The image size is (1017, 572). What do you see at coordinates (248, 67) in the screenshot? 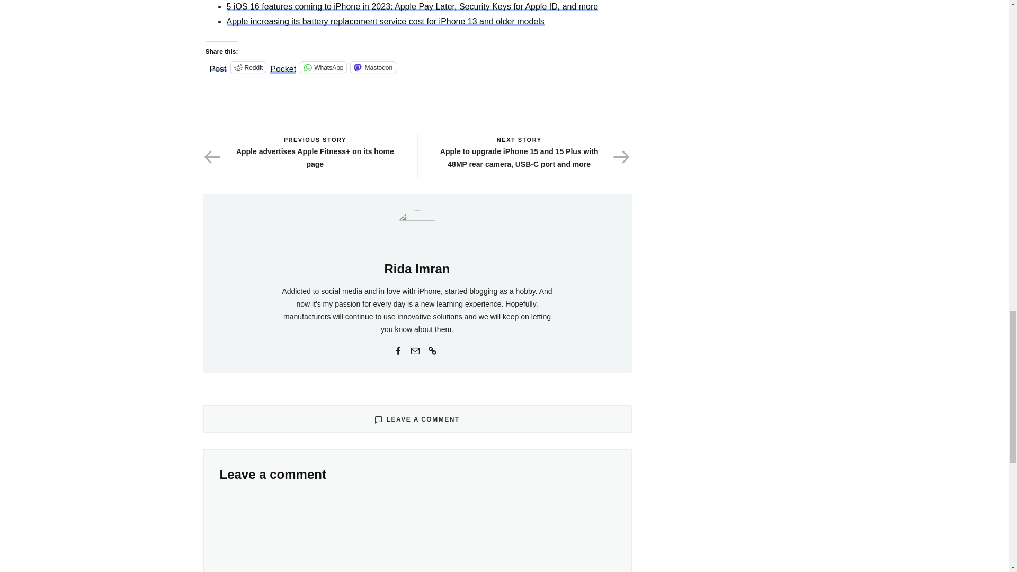
I see `Click to share on Reddit` at bounding box center [248, 67].